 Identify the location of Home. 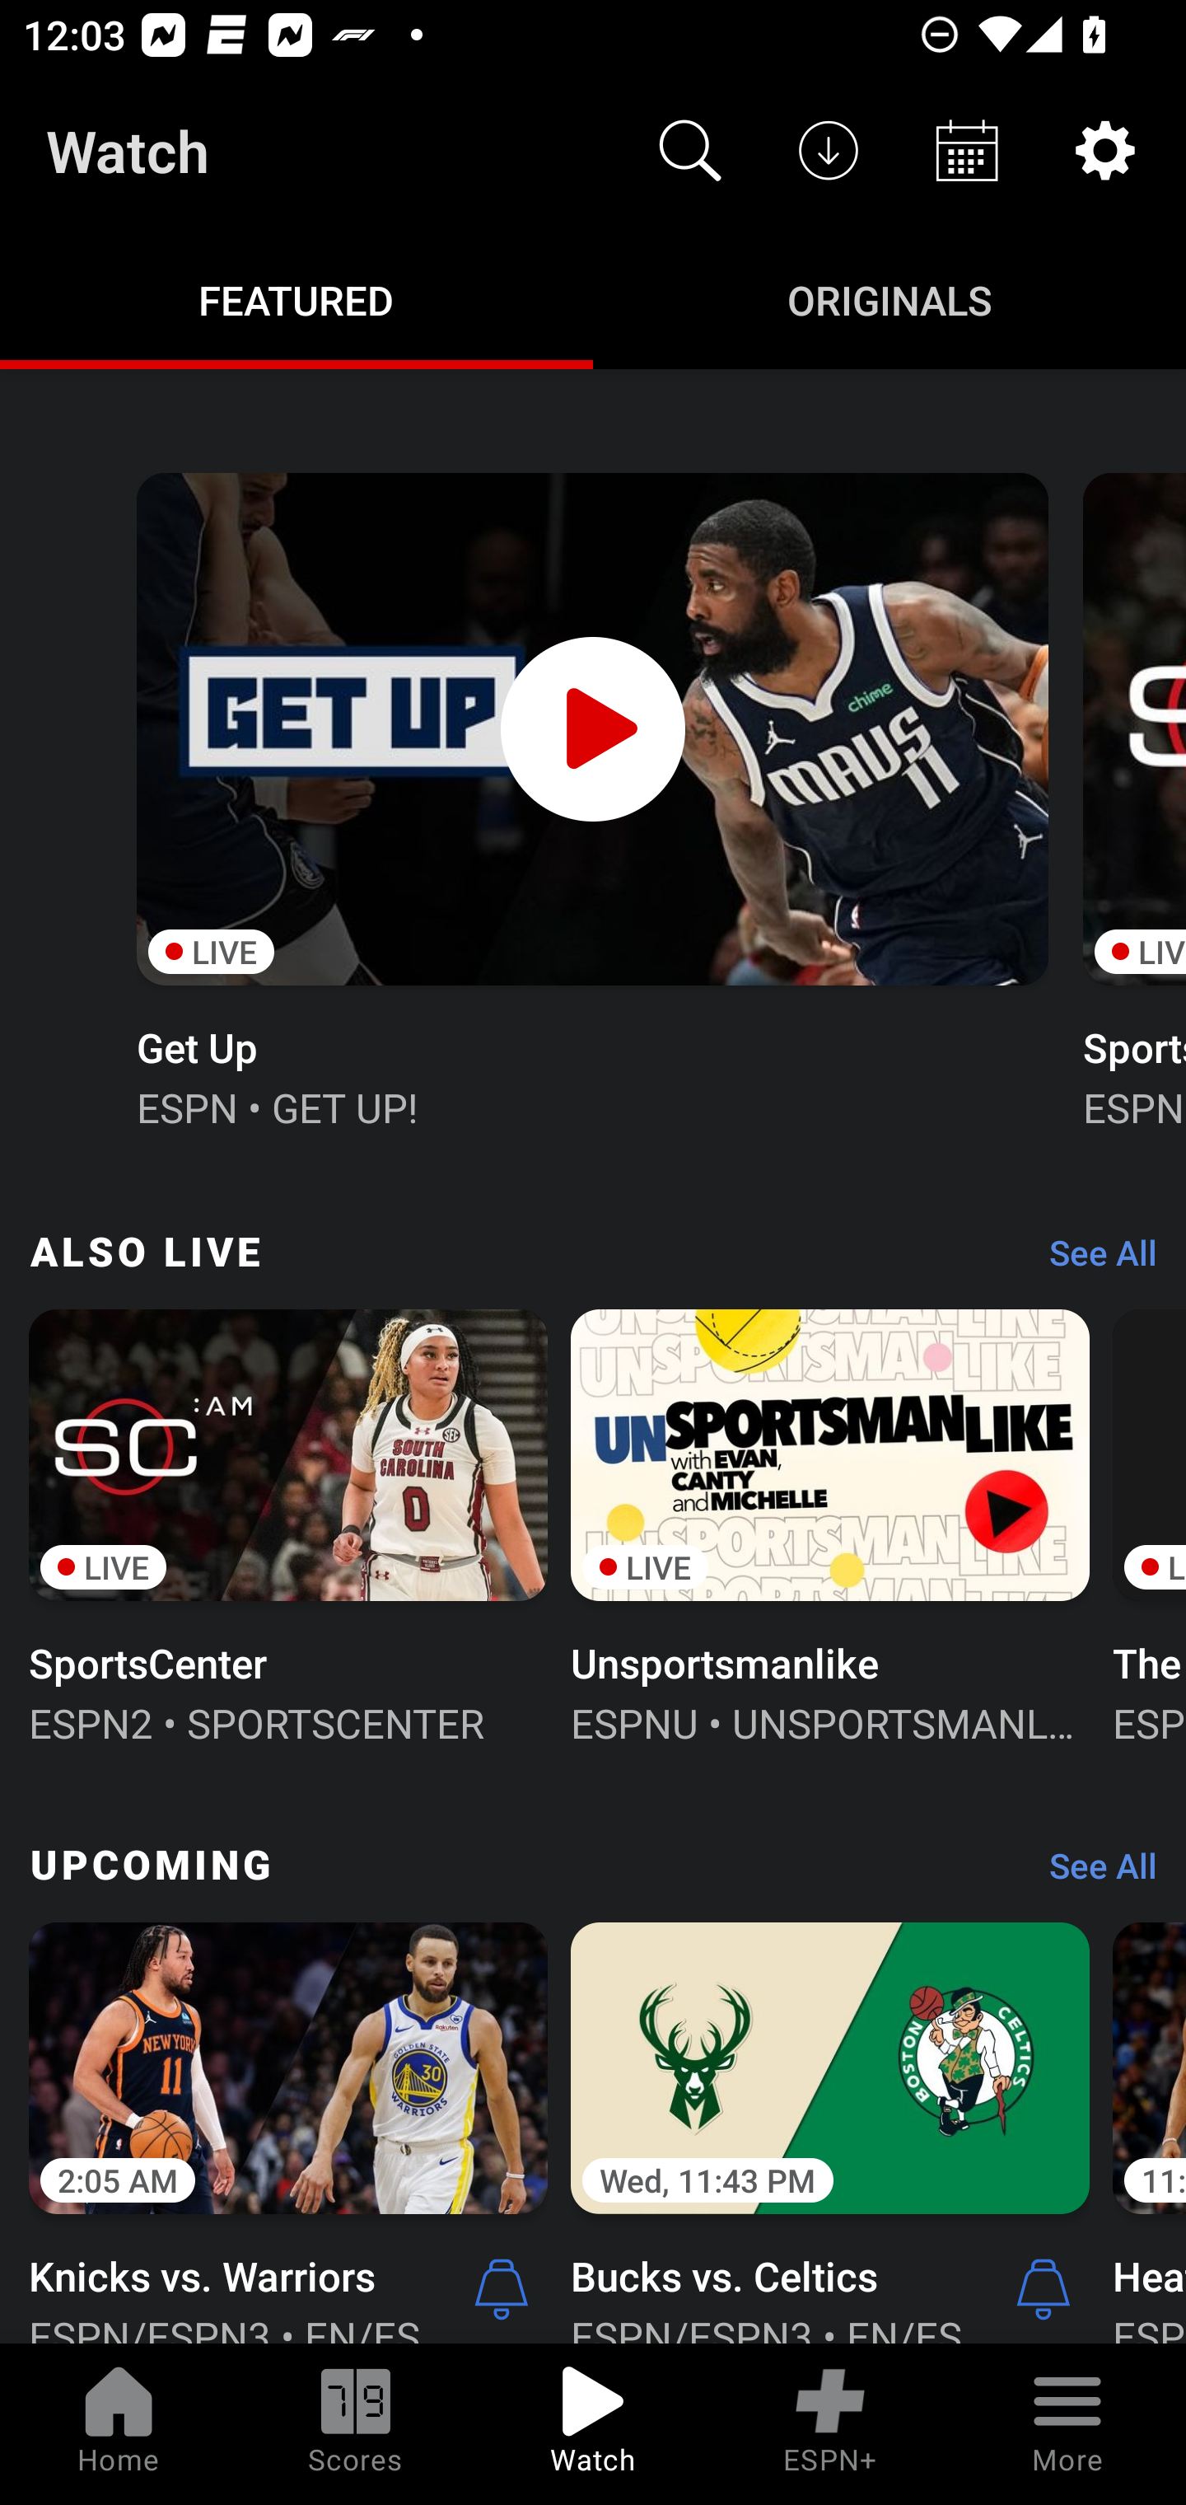
(119, 2424).